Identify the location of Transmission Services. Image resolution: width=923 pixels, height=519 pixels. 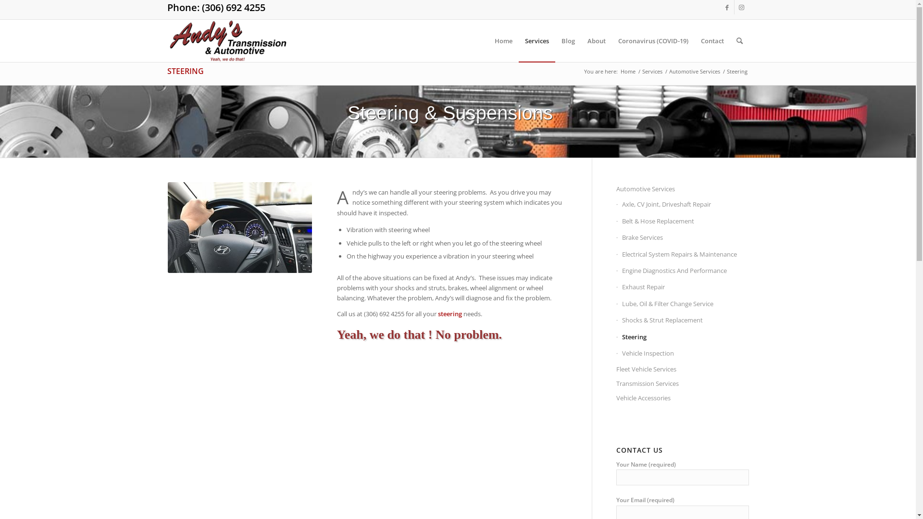
(683, 384).